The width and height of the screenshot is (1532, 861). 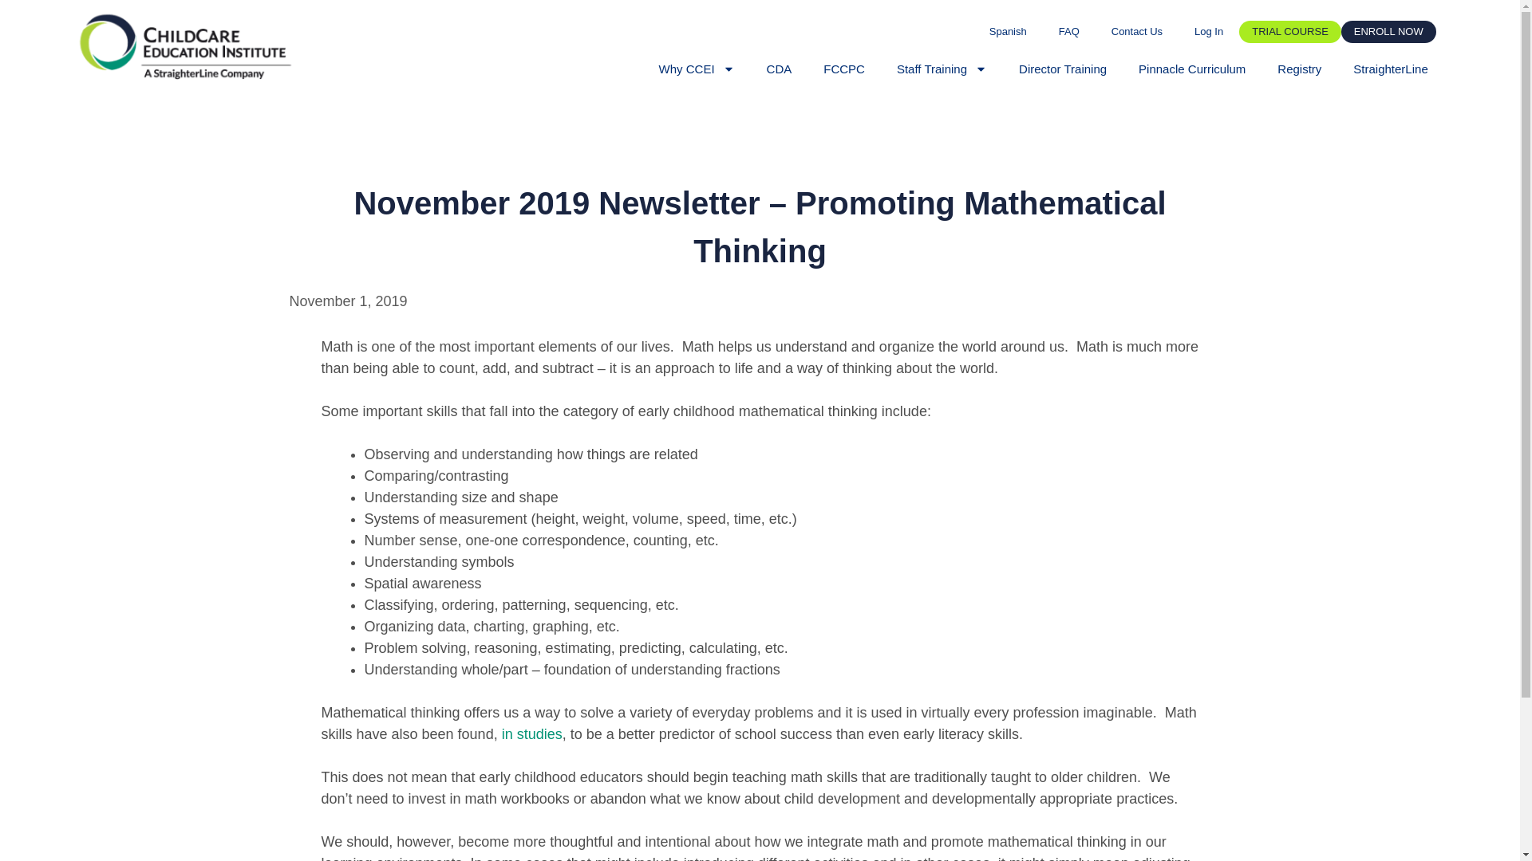 I want to click on Staff Training, so click(x=942, y=69).